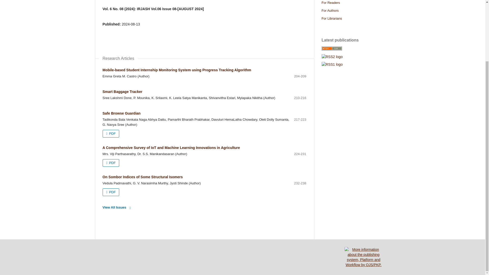 This screenshot has height=275, width=489. Describe the element at coordinates (111, 192) in the screenshot. I see `PDF` at that location.